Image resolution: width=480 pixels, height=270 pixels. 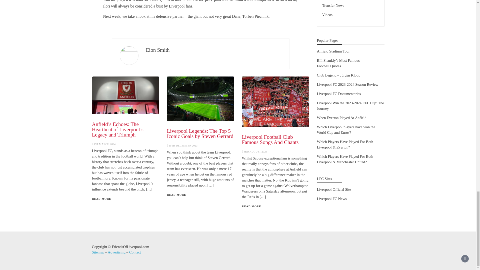 What do you see at coordinates (200, 133) in the screenshot?
I see `Liverpool Legends: The Top 5 Iconic Goals by Steven Gerrard` at bounding box center [200, 133].